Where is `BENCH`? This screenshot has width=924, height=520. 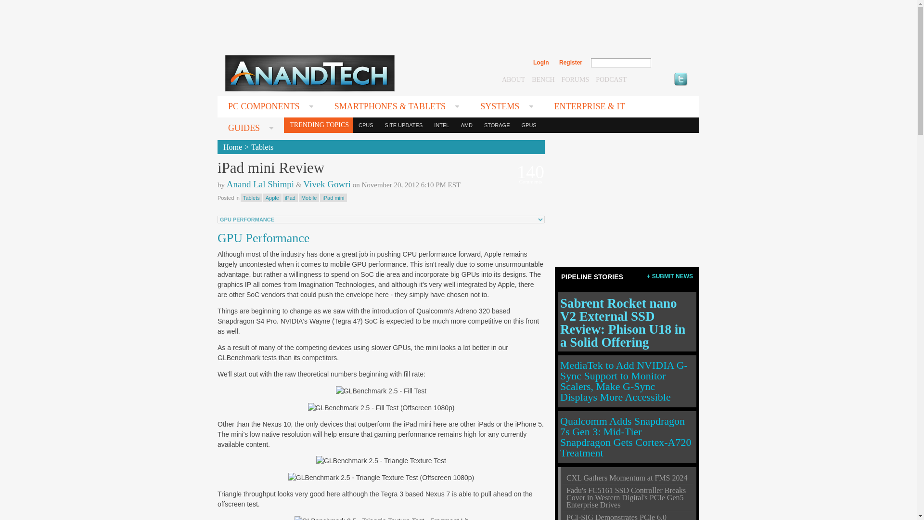
BENCH is located at coordinates (543, 79).